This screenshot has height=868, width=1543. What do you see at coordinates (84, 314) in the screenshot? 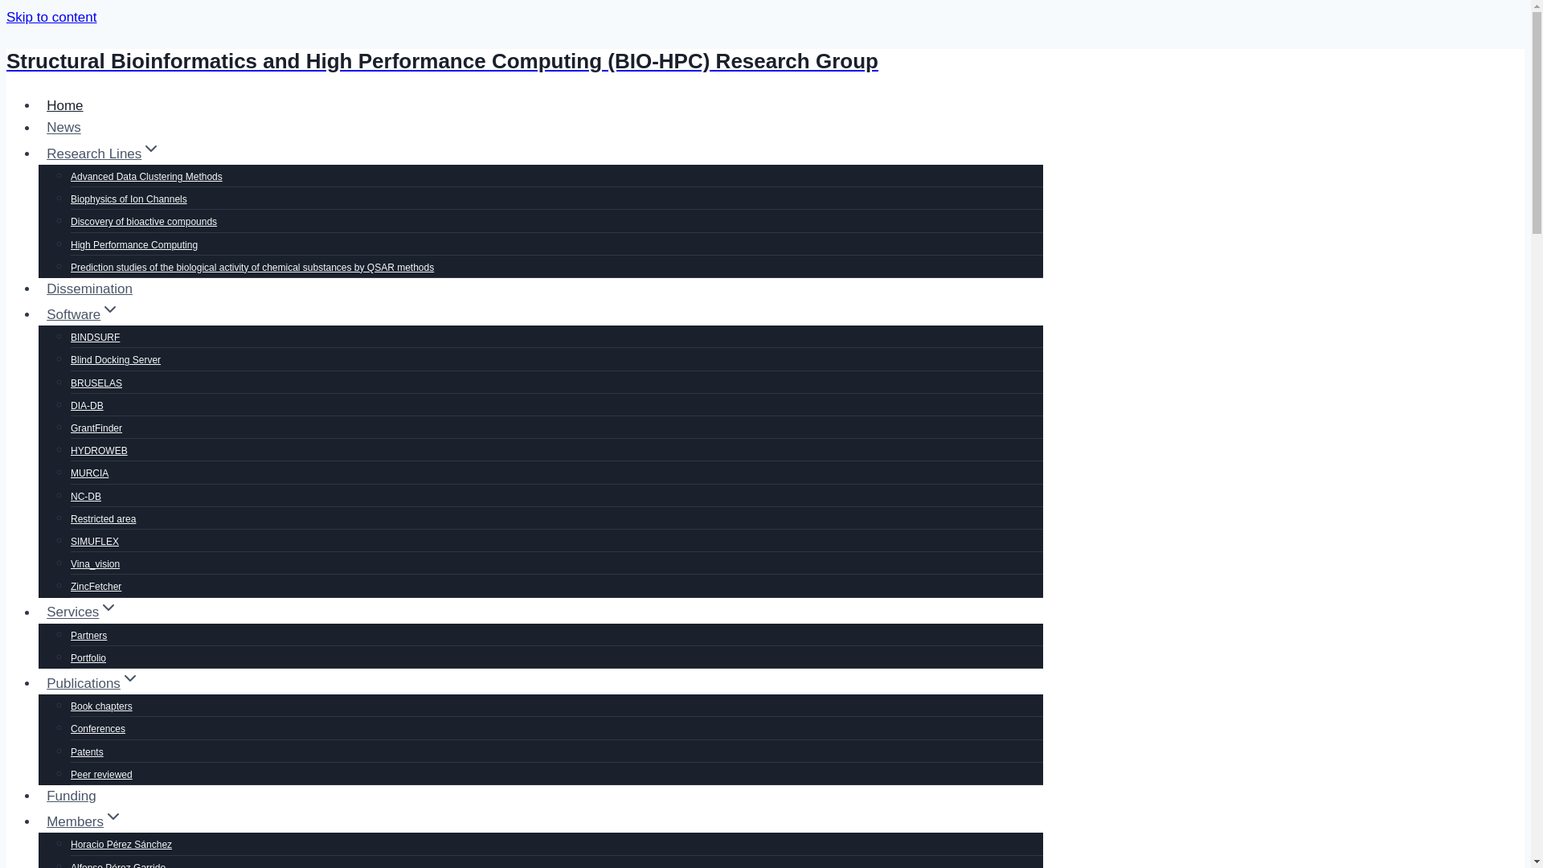
I see `SoftwareExpand` at bounding box center [84, 314].